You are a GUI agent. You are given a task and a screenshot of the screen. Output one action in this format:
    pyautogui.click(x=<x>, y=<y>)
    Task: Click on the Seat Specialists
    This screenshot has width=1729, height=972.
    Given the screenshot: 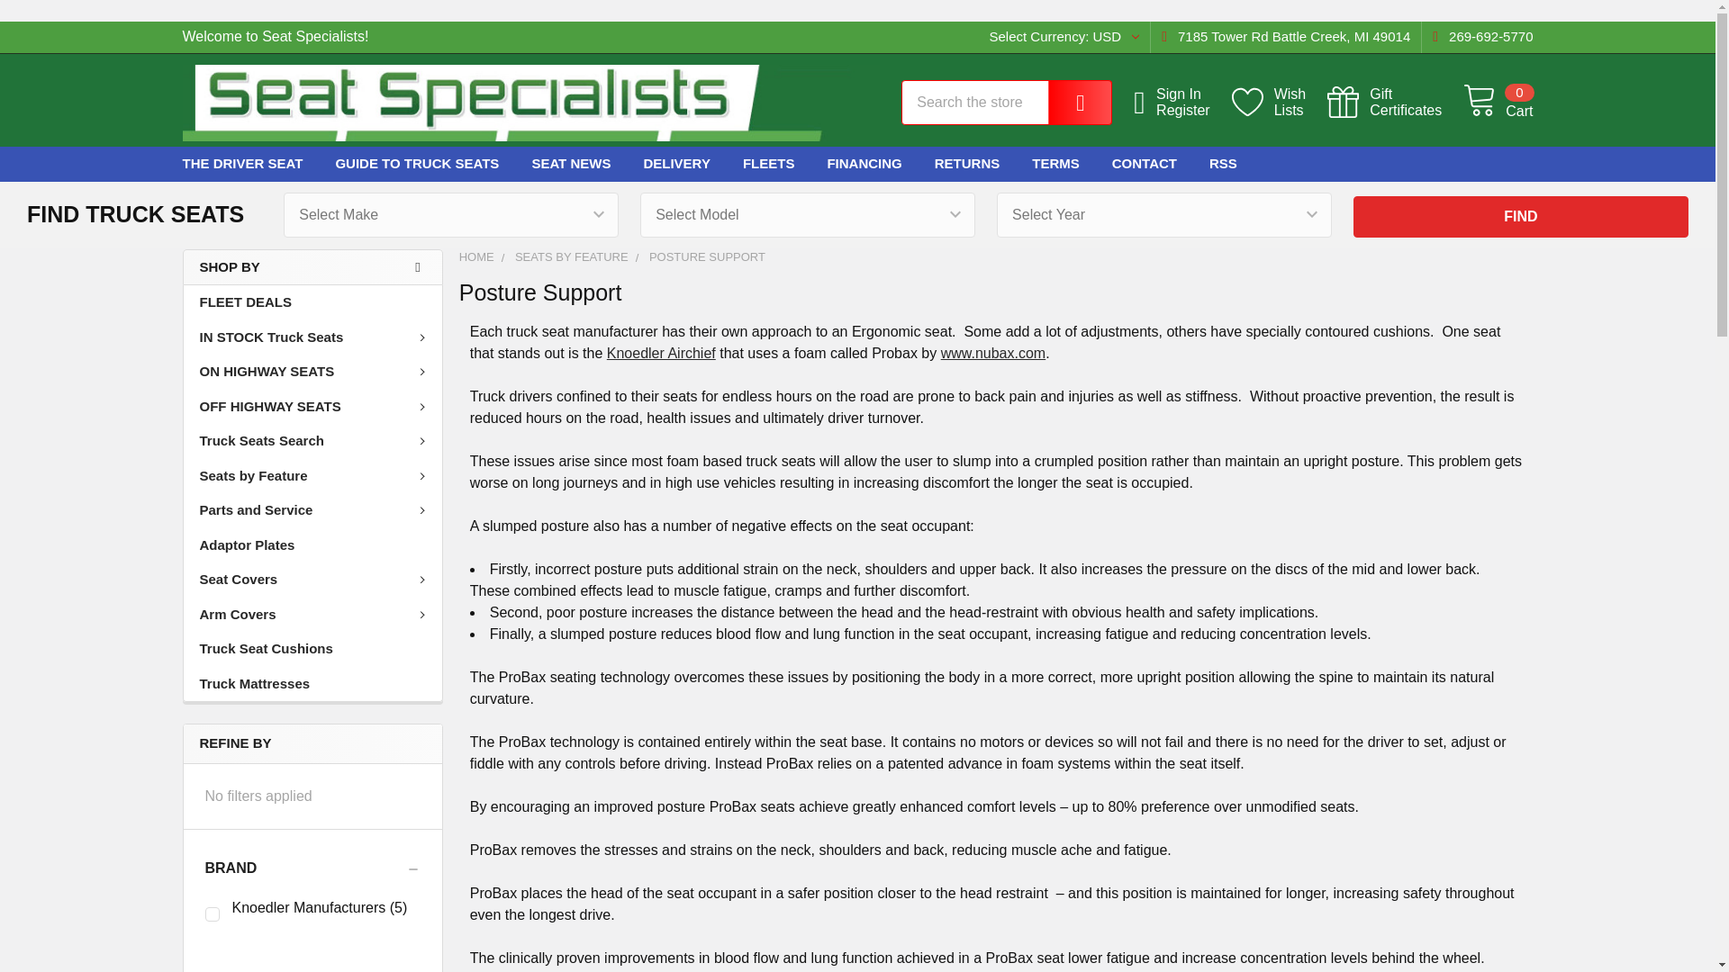 What is the action you would take?
    pyautogui.click(x=530, y=103)
    